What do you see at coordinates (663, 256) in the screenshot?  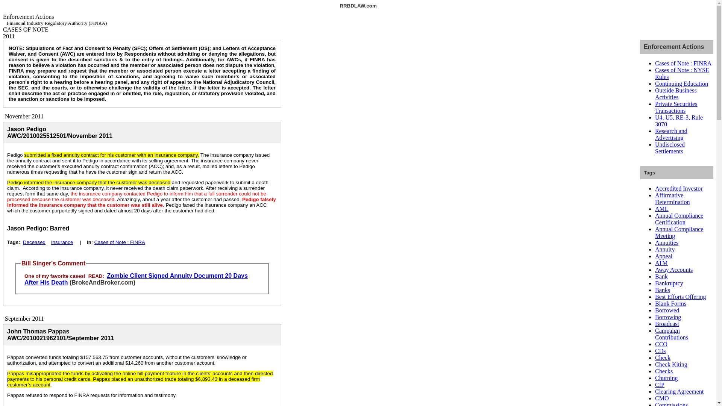 I see `Appeal` at bounding box center [663, 256].